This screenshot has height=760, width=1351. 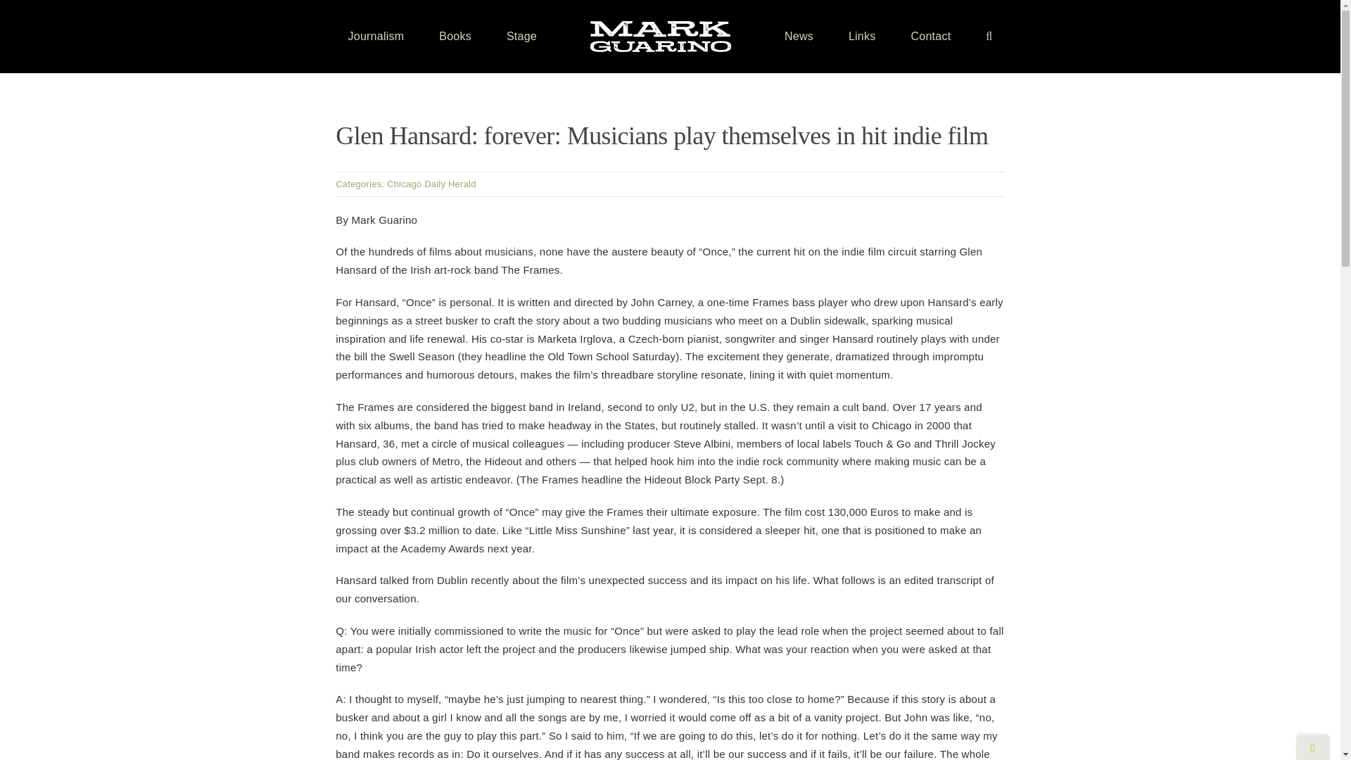 I want to click on Books, so click(x=455, y=37).